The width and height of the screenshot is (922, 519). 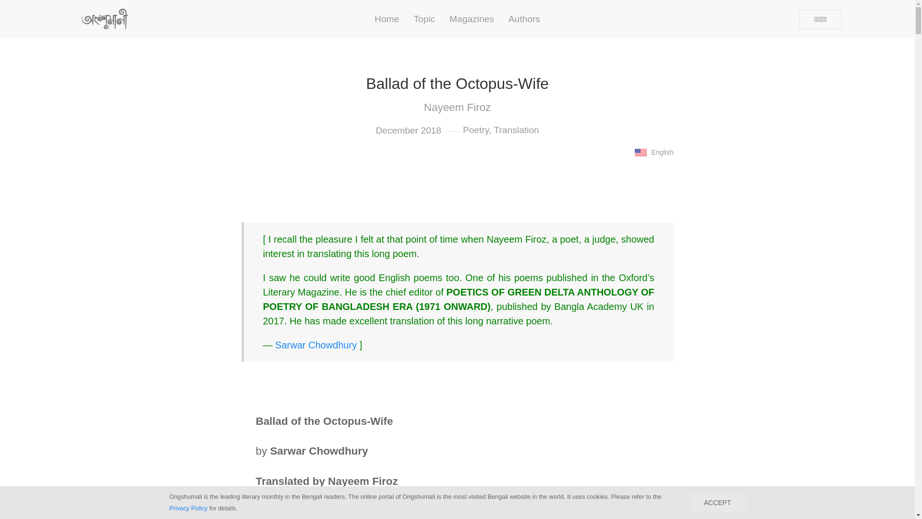 I want to click on Magazines, so click(x=472, y=19).